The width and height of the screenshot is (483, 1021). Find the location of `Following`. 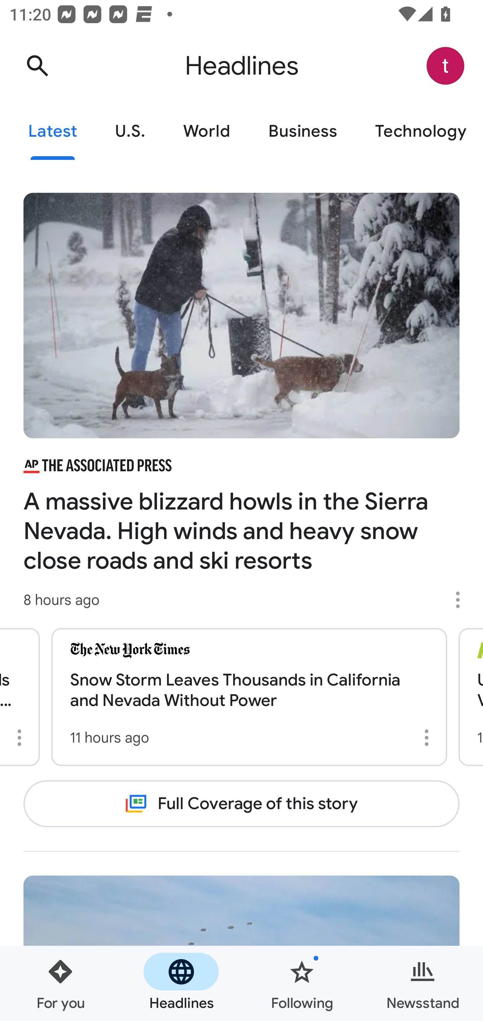

Following is located at coordinates (302, 983).